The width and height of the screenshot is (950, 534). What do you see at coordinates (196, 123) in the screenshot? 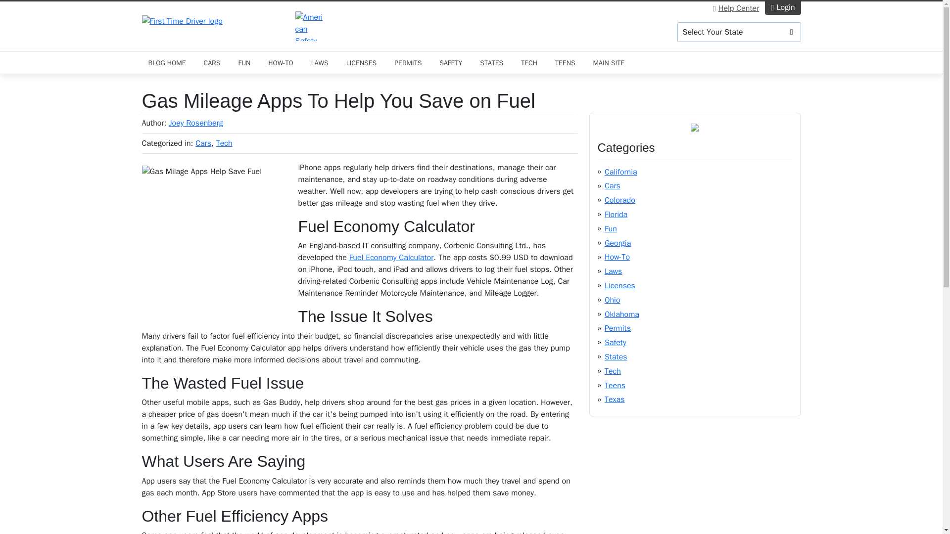
I see `Joey Rosenberg` at bounding box center [196, 123].